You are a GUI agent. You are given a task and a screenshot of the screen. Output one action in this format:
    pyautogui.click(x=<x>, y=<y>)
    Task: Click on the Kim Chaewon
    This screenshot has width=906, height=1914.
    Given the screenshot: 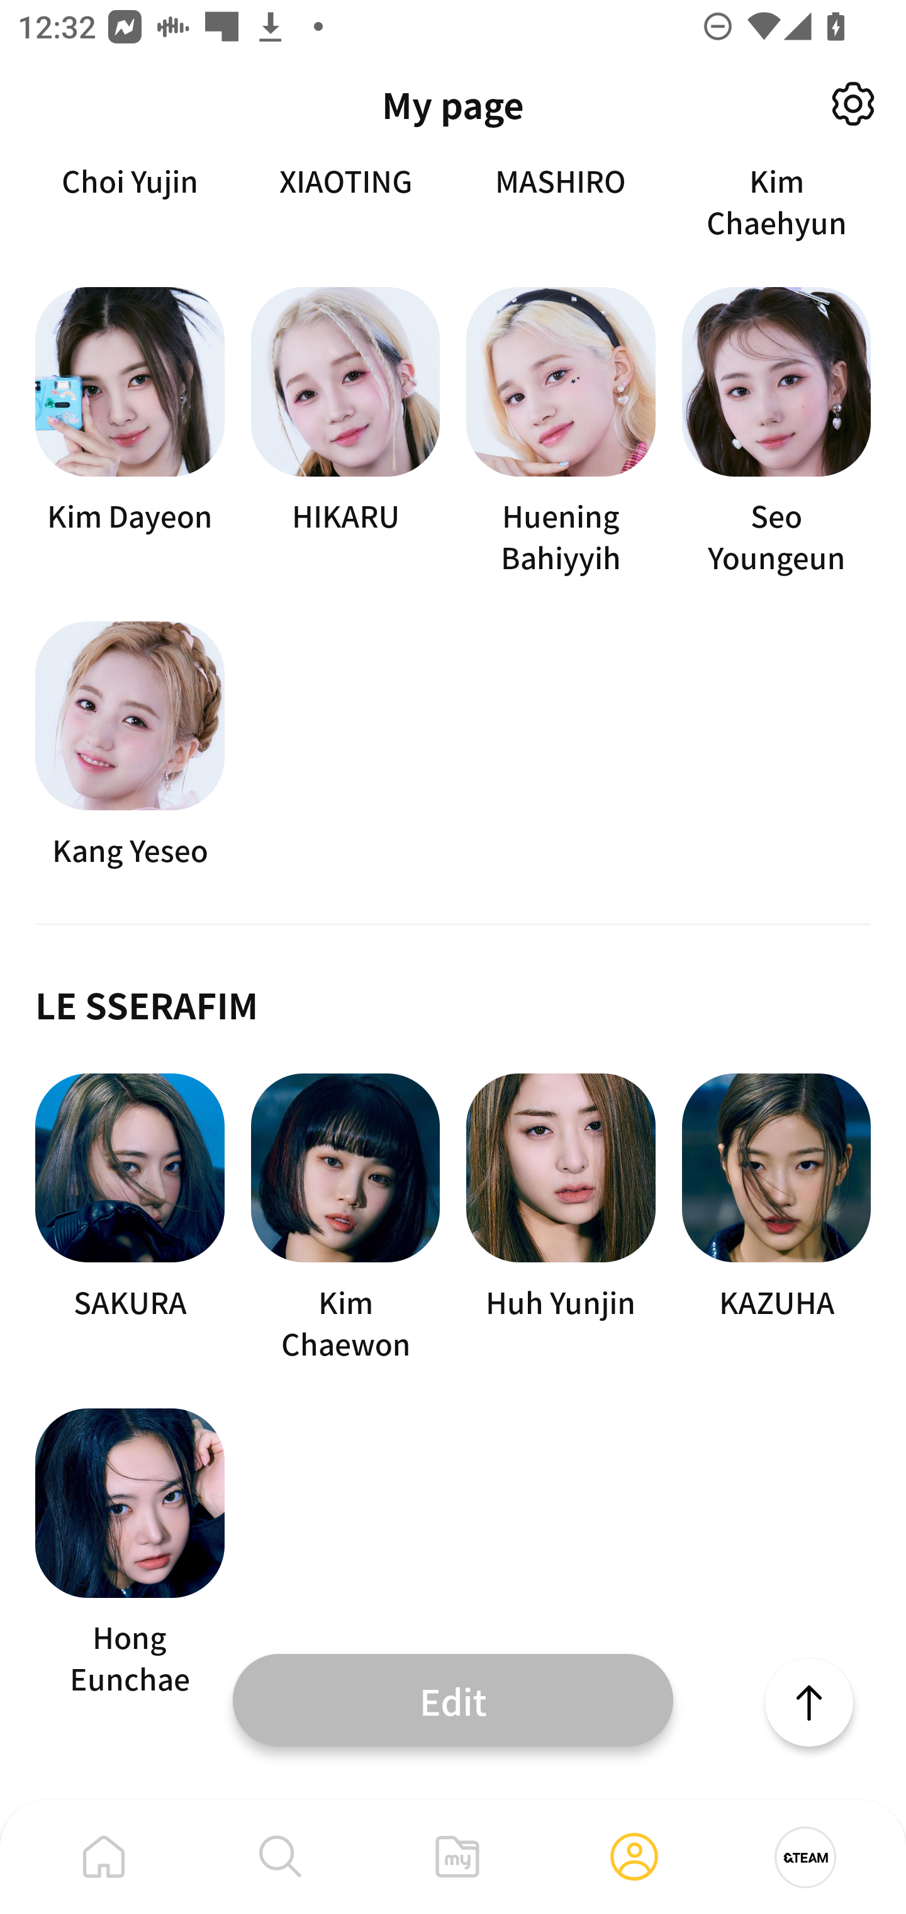 What is the action you would take?
    pyautogui.click(x=345, y=1218)
    